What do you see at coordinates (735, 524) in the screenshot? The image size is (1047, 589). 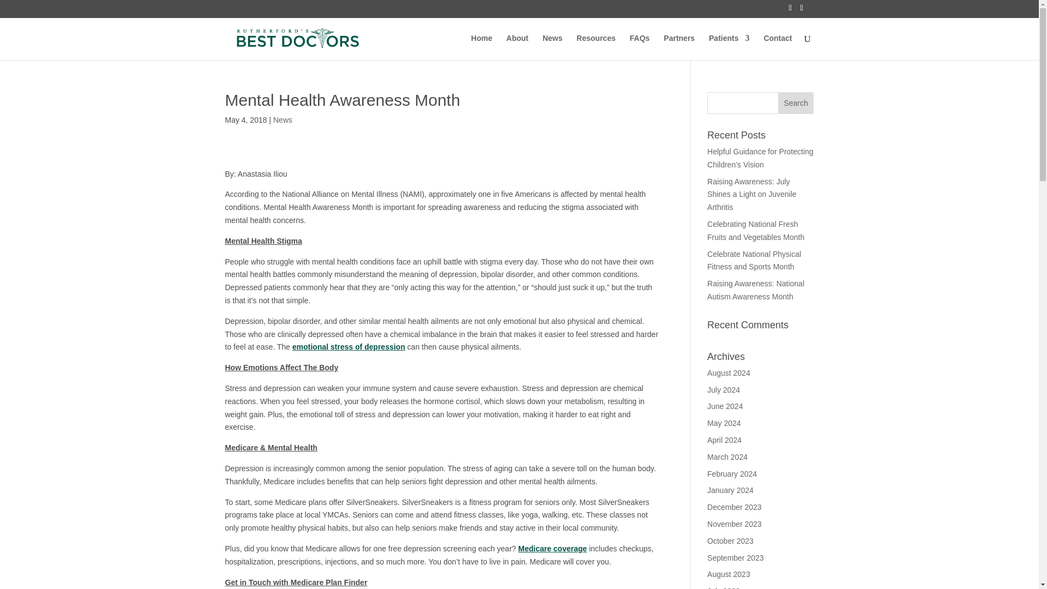 I see `November 2023` at bounding box center [735, 524].